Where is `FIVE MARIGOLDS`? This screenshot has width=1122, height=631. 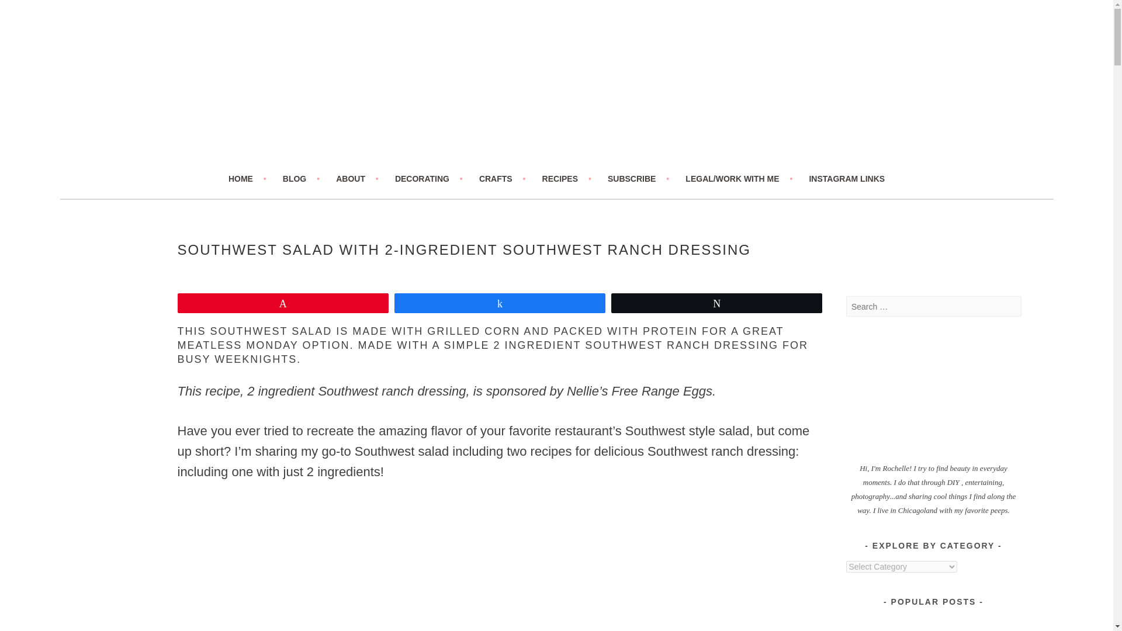 FIVE MARIGOLDS is located at coordinates (204, 165).